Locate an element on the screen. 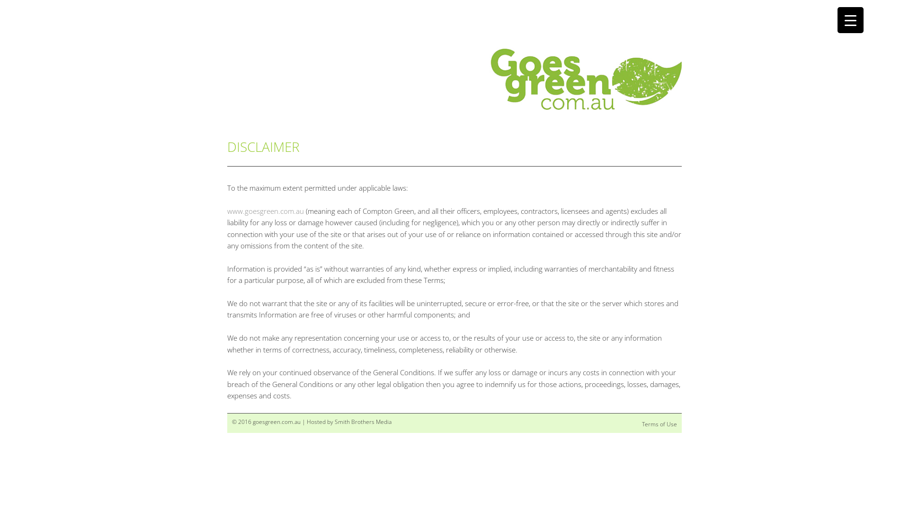 The height and width of the screenshot is (511, 909). www.goesgreen.com.au is located at coordinates (266, 211).